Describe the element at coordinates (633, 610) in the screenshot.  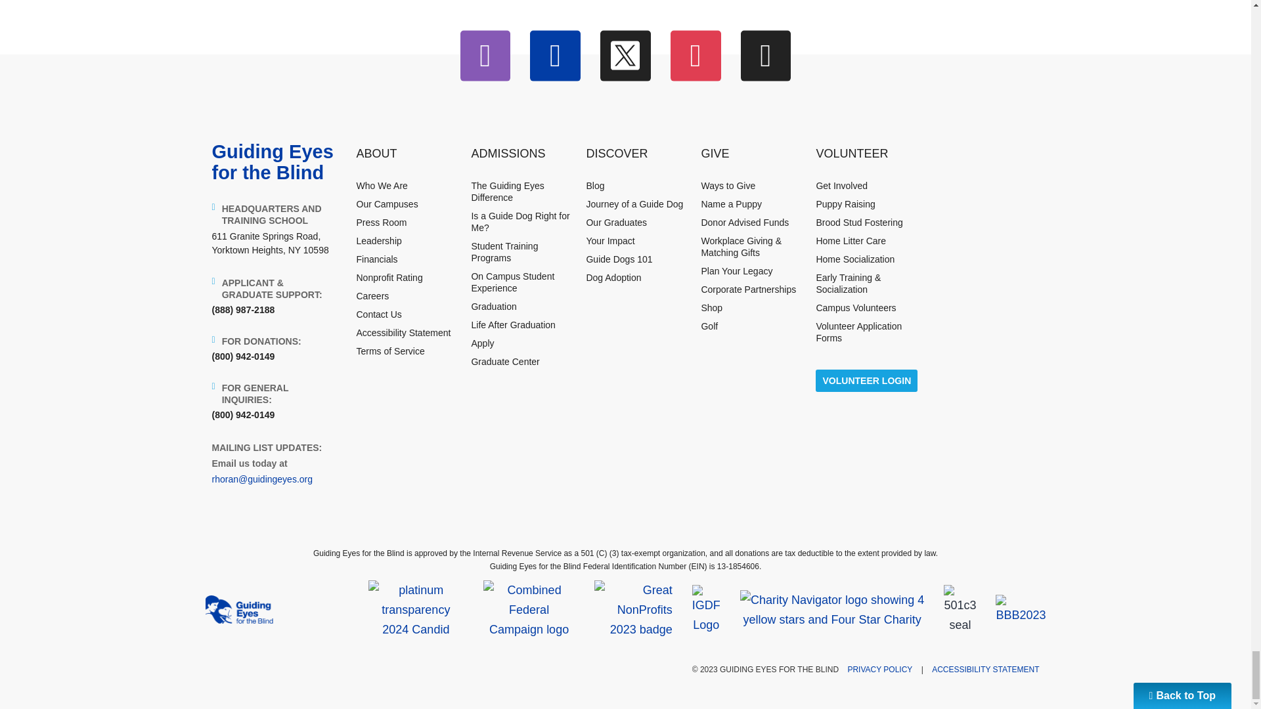
I see `2023-top-rated-awards-badge-embed` at that location.